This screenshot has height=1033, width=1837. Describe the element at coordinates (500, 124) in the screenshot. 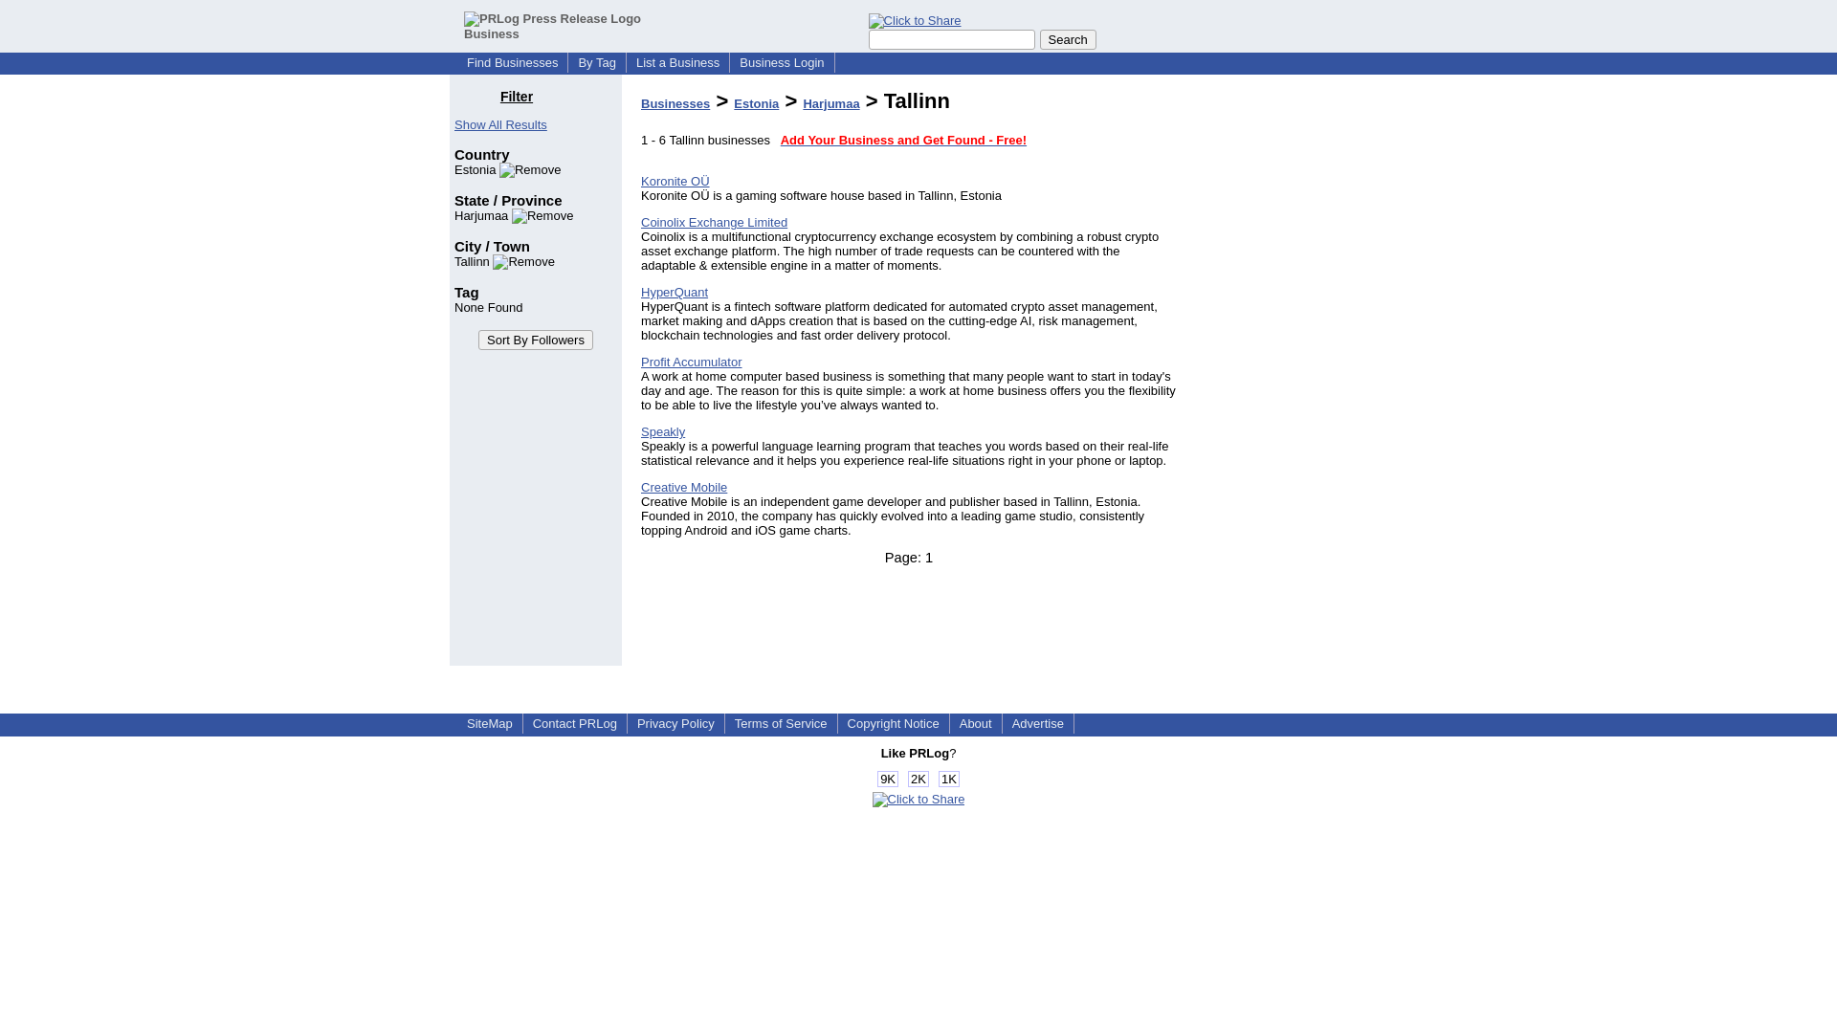

I see `Click to see the index with all filters cleared` at that location.